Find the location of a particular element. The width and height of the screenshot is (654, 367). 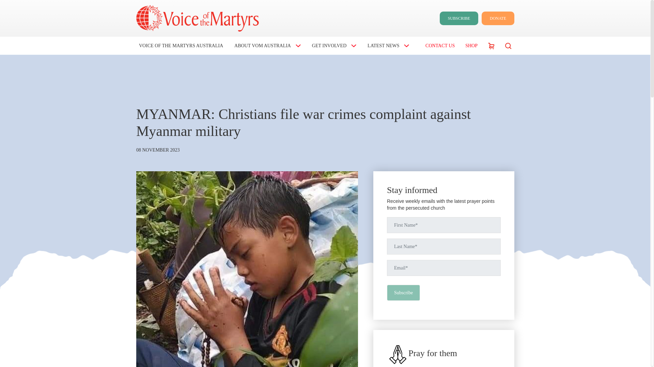

GET INVOLVED is located at coordinates (333, 46).